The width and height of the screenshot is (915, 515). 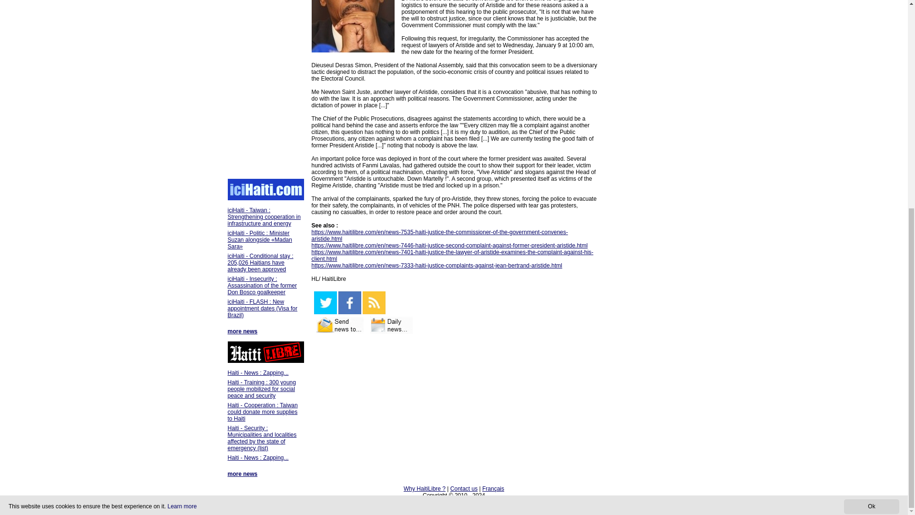 I want to click on more news, so click(x=243, y=474).